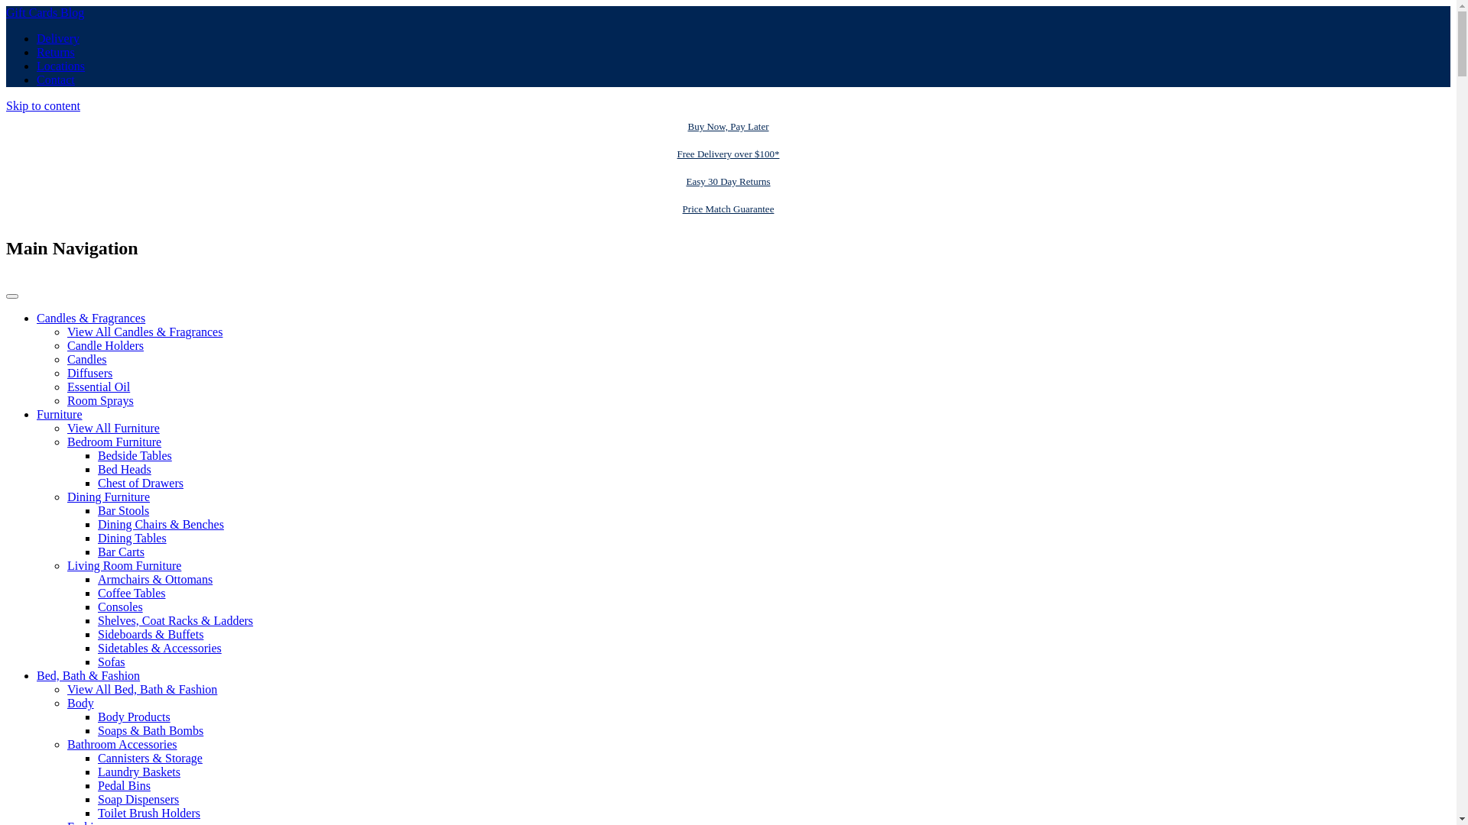 The image size is (1468, 825). I want to click on View All Furniture, so click(113, 428).